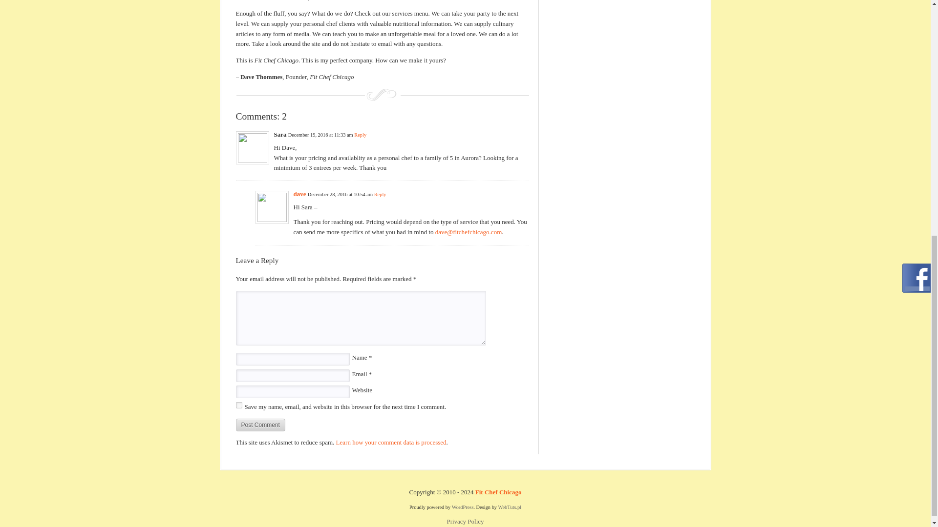  What do you see at coordinates (260, 425) in the screenshot?
I see `Post Comment` at bounding box center [260, 425].